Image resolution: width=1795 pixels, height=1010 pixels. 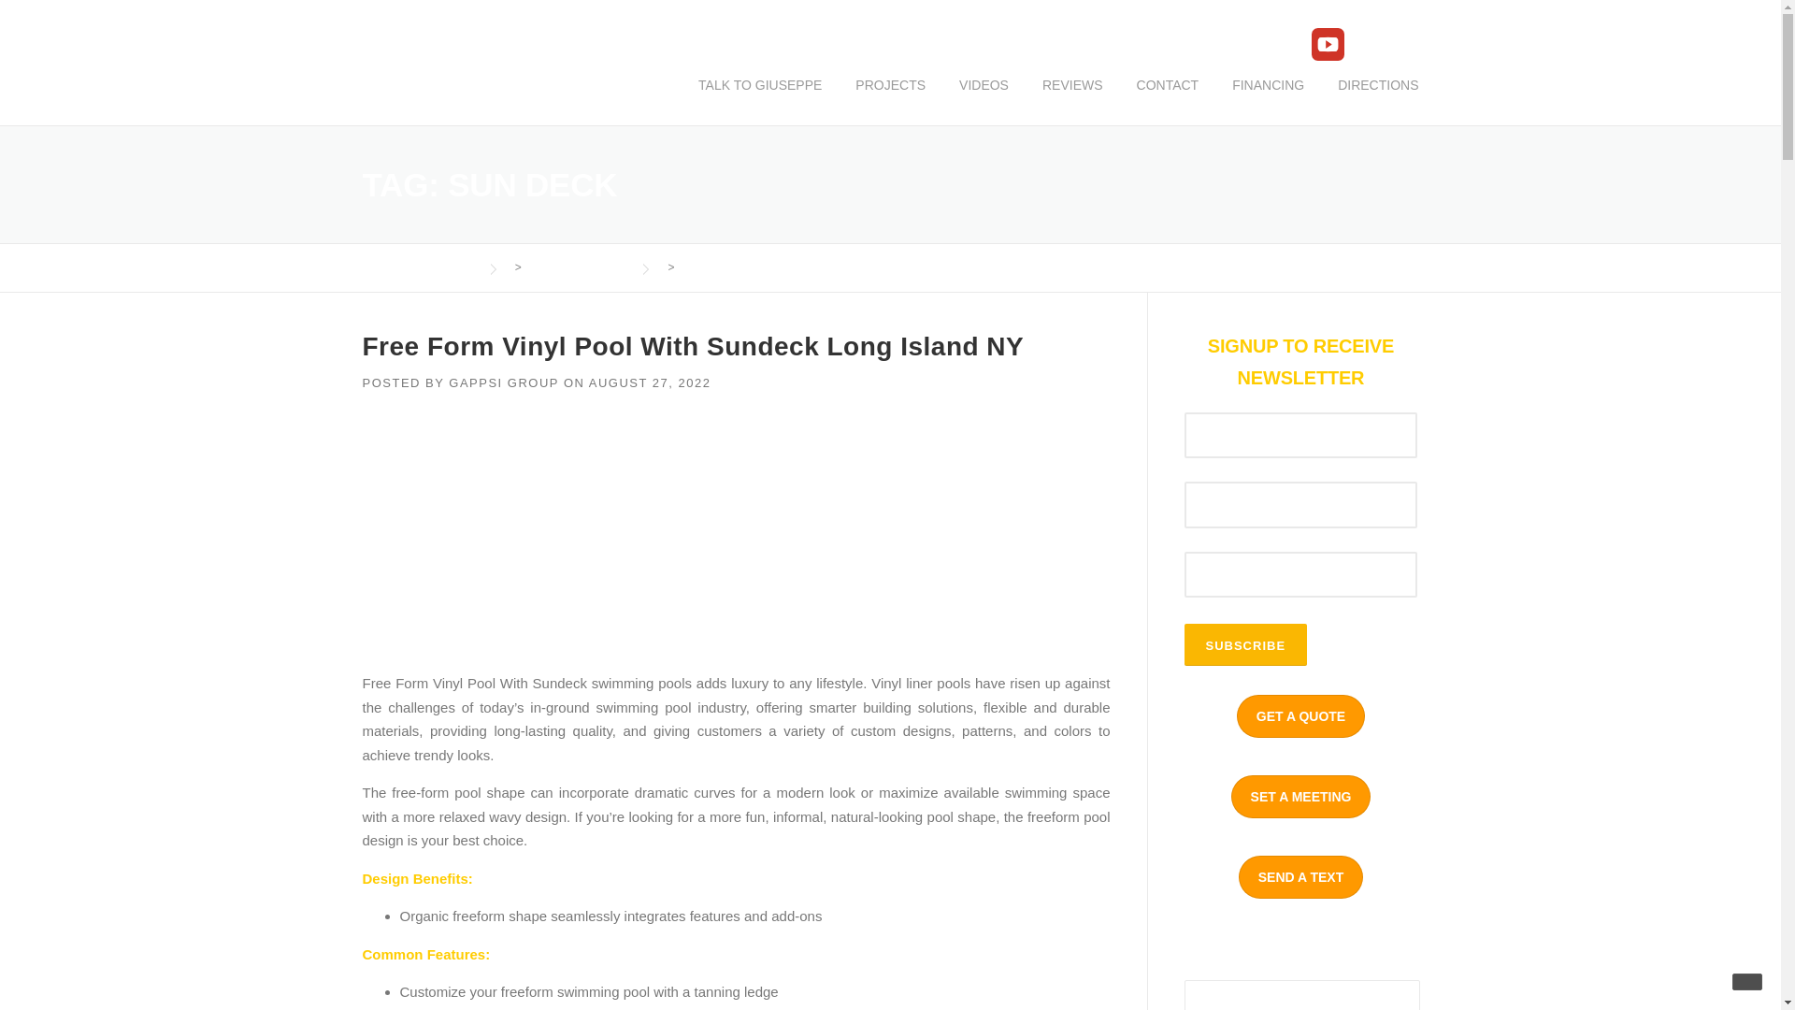 I want to click on Go to Gappsi Group., so click(x=419, y=267).